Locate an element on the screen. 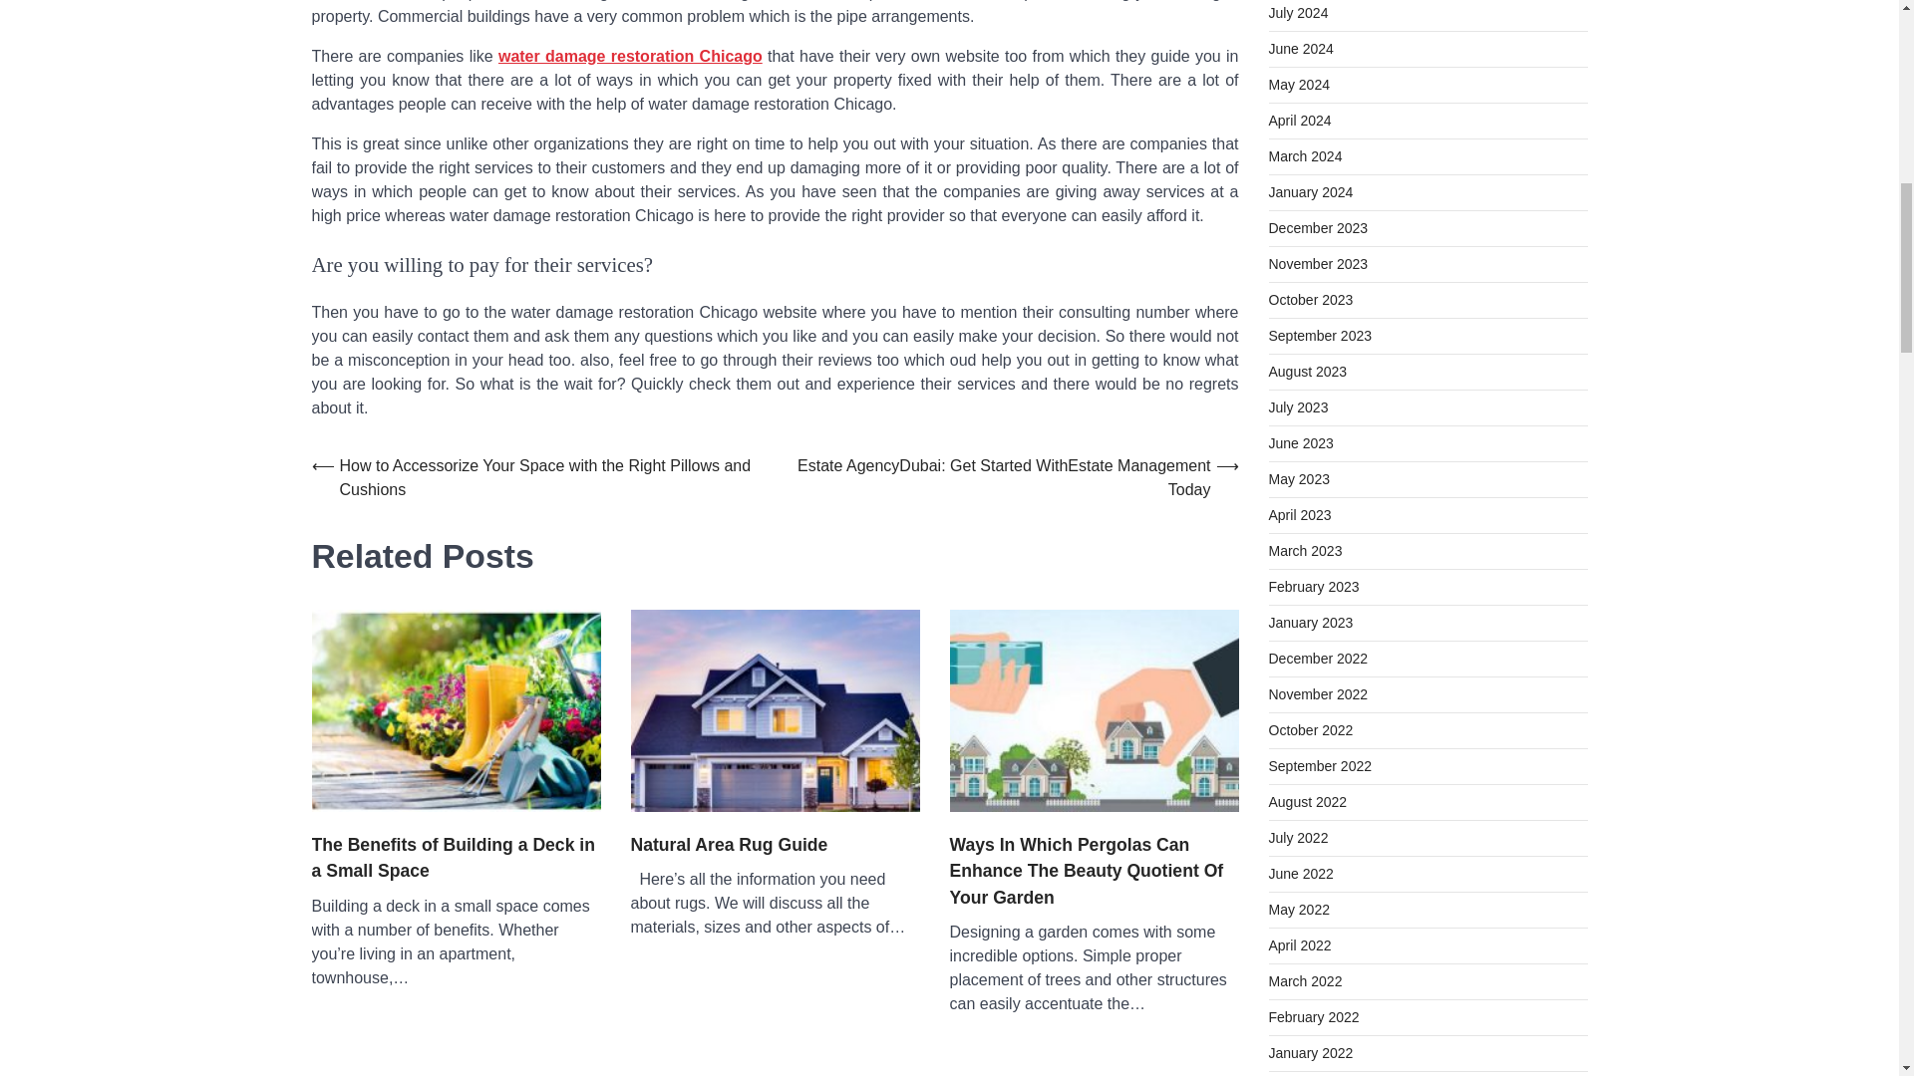 This screenshot has height=1076, width=1914. March 2024 is located at coordinates (1304, 156).